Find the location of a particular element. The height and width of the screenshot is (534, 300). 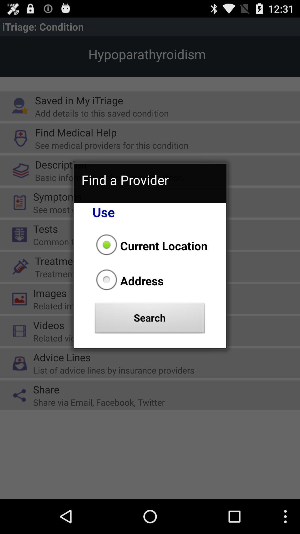

select the app below the use is located at coordinates (150, 246).